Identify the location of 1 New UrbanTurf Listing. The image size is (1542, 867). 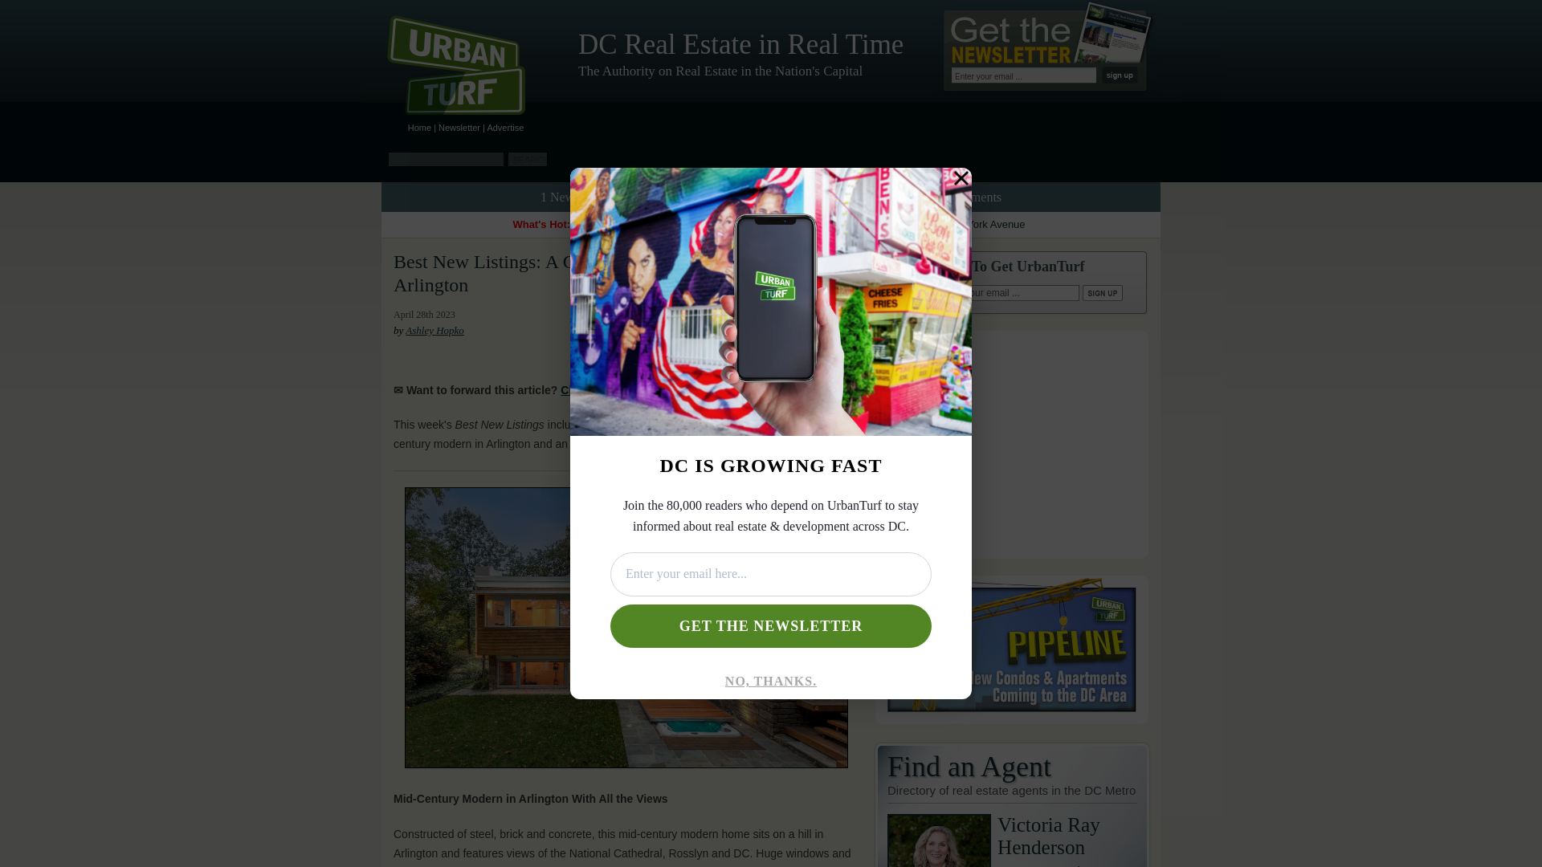
(606, 196).